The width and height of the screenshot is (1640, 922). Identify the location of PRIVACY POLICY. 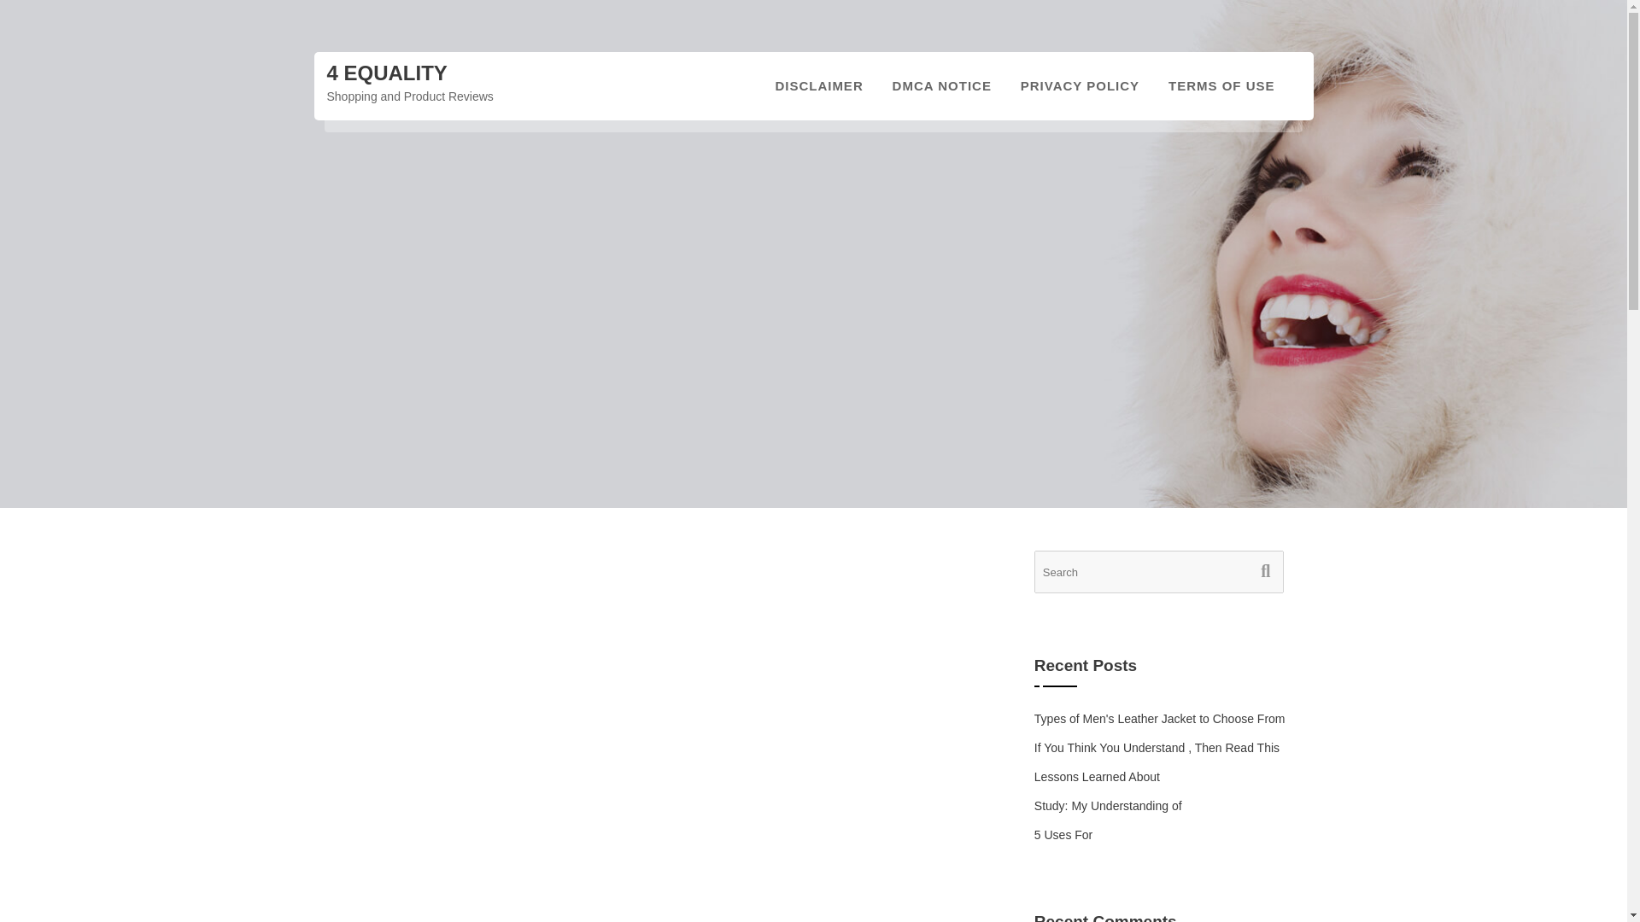
(1080, 85).